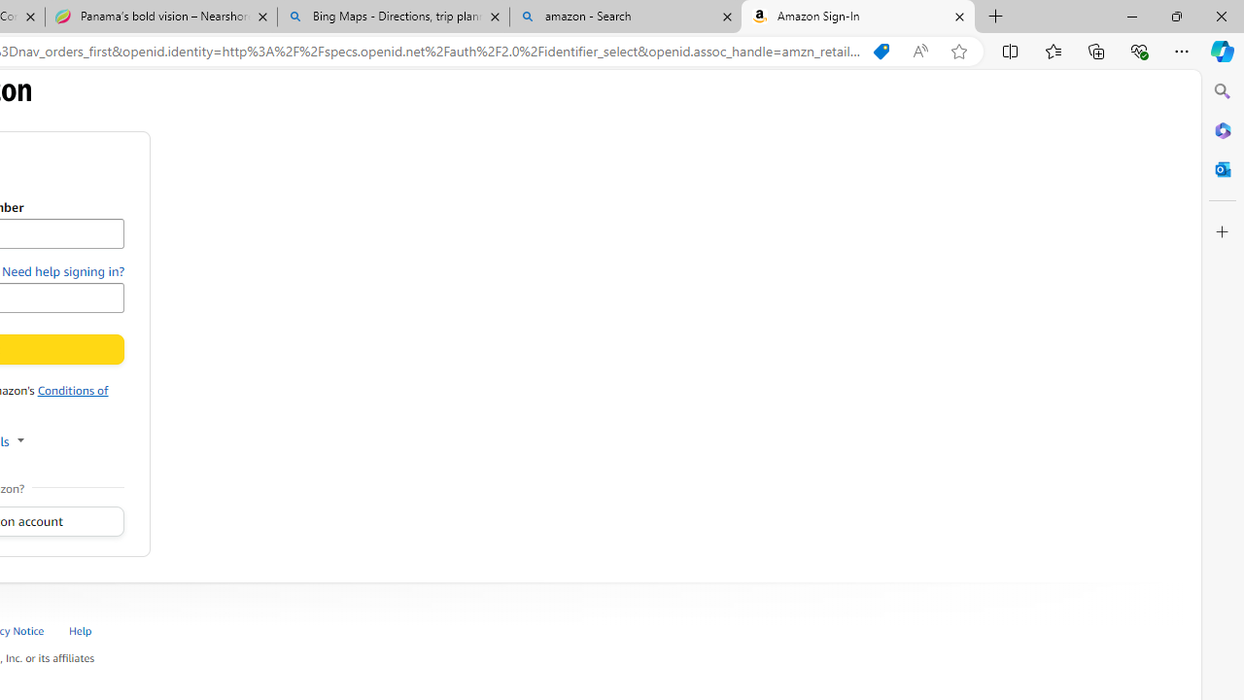 The height and width of the screenshot is (700, 1244). What do you see at coordinates (858, 17) in the screenshot?
I see `Amazon Sign-In` at bounding box center [858, 17].